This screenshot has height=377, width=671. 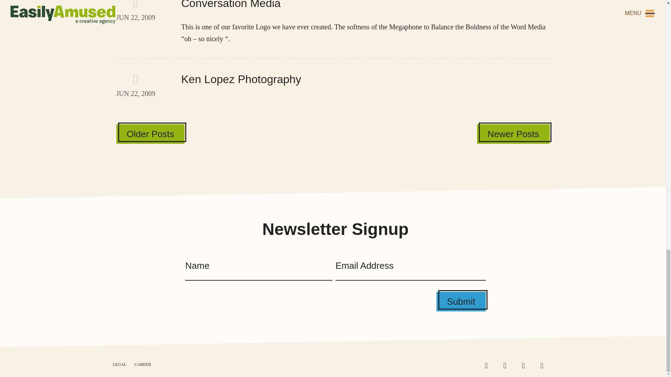 I want to click on Newer Posts, so click(x=544, y=366).